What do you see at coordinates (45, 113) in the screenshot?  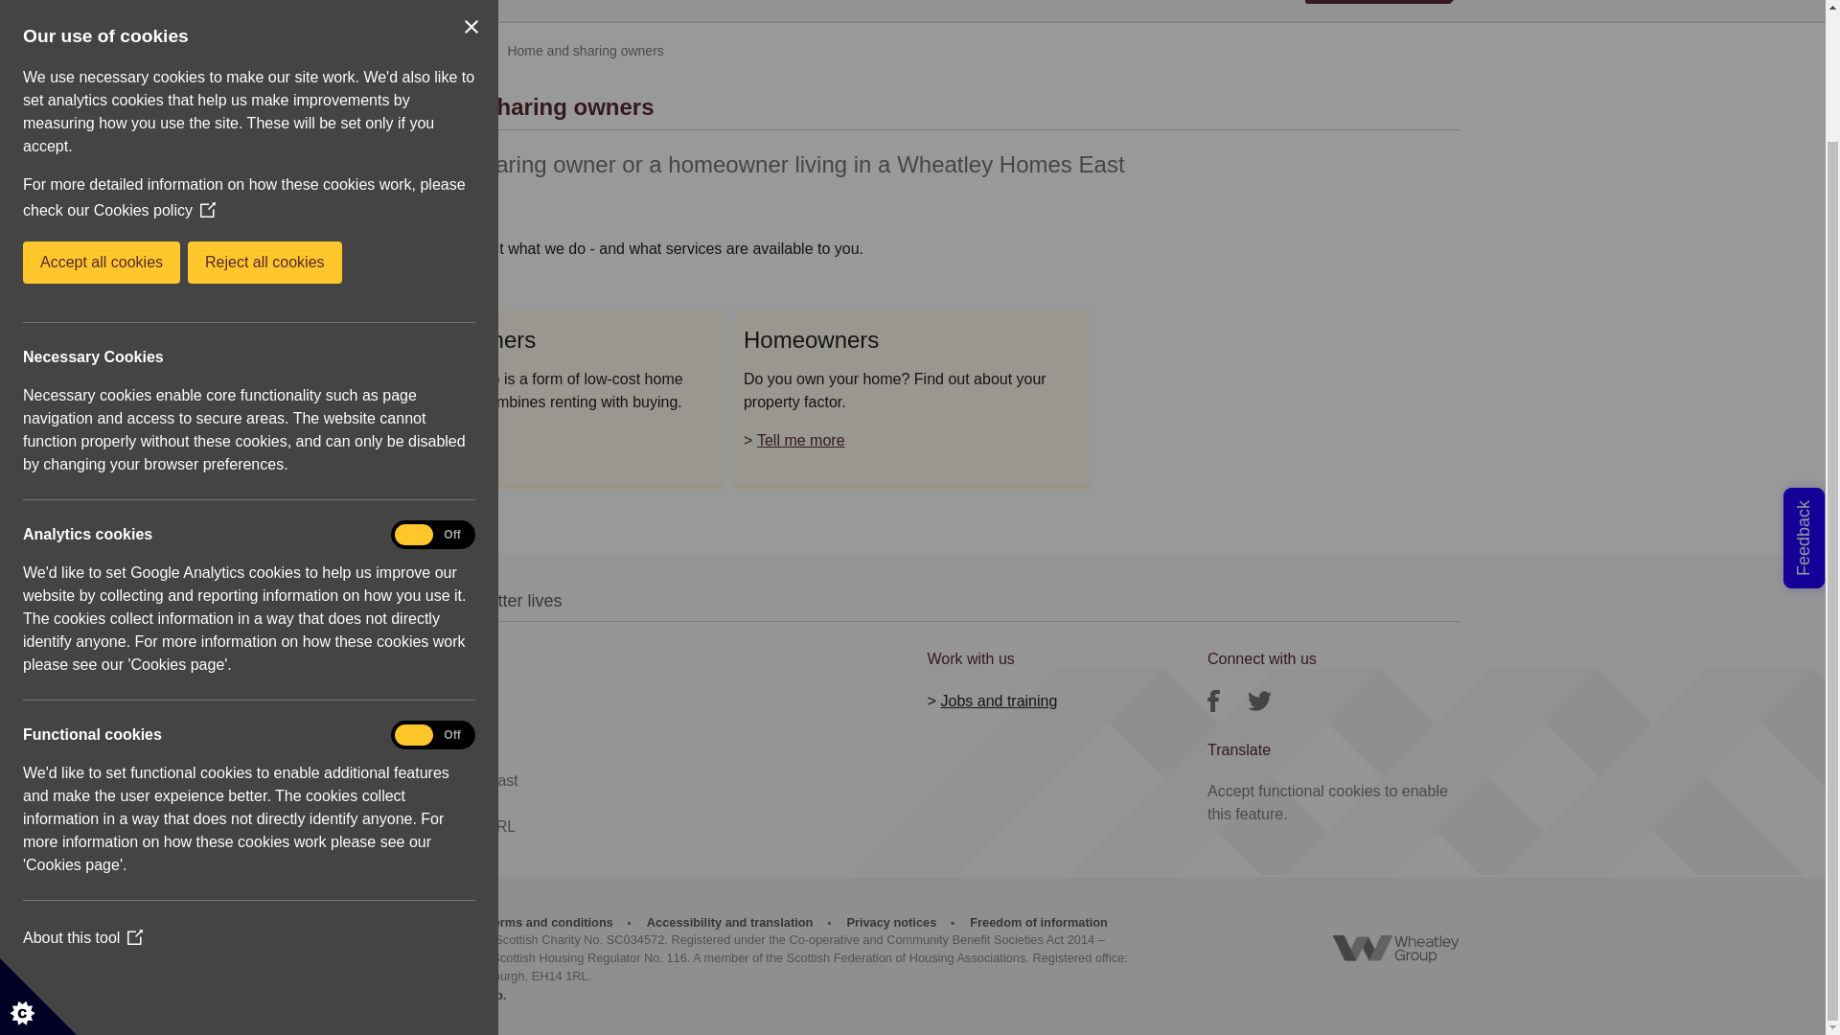 I see `Reject all cookies` at bounding box center [45, 113].